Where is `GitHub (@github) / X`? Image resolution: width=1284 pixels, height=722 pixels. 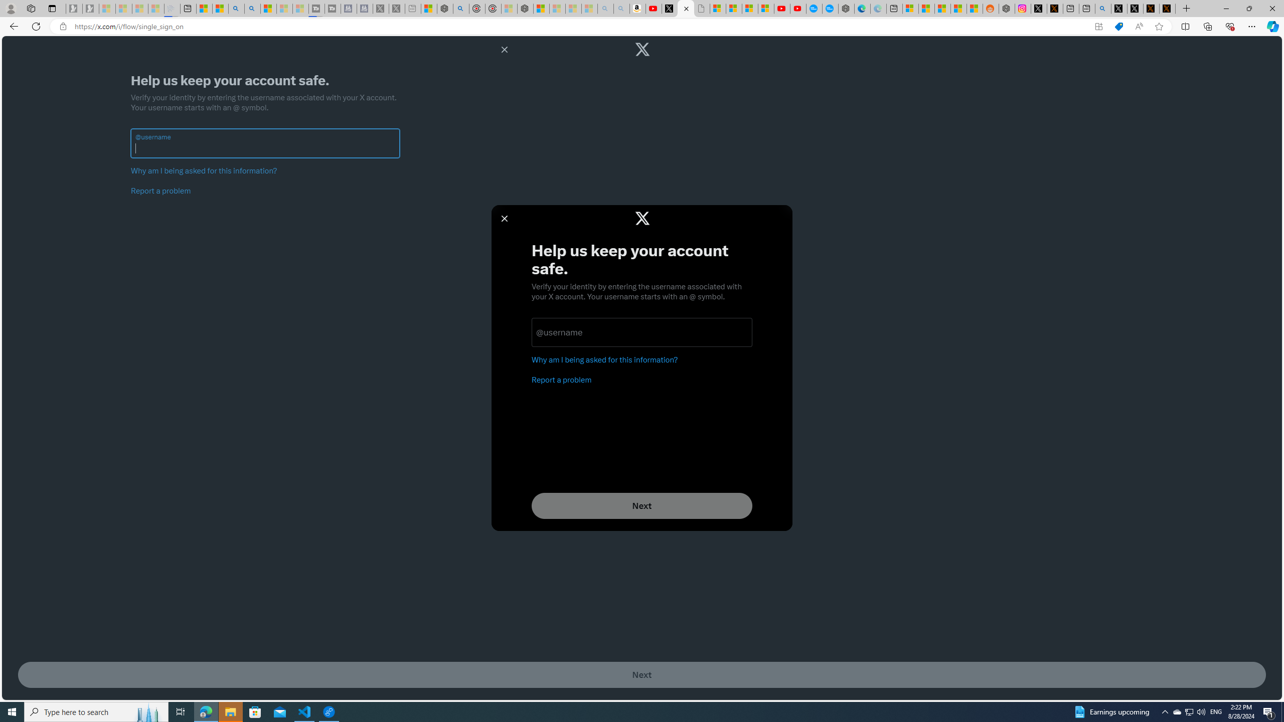 GitHub (@github) / X is located at coordinates (1136, 9).